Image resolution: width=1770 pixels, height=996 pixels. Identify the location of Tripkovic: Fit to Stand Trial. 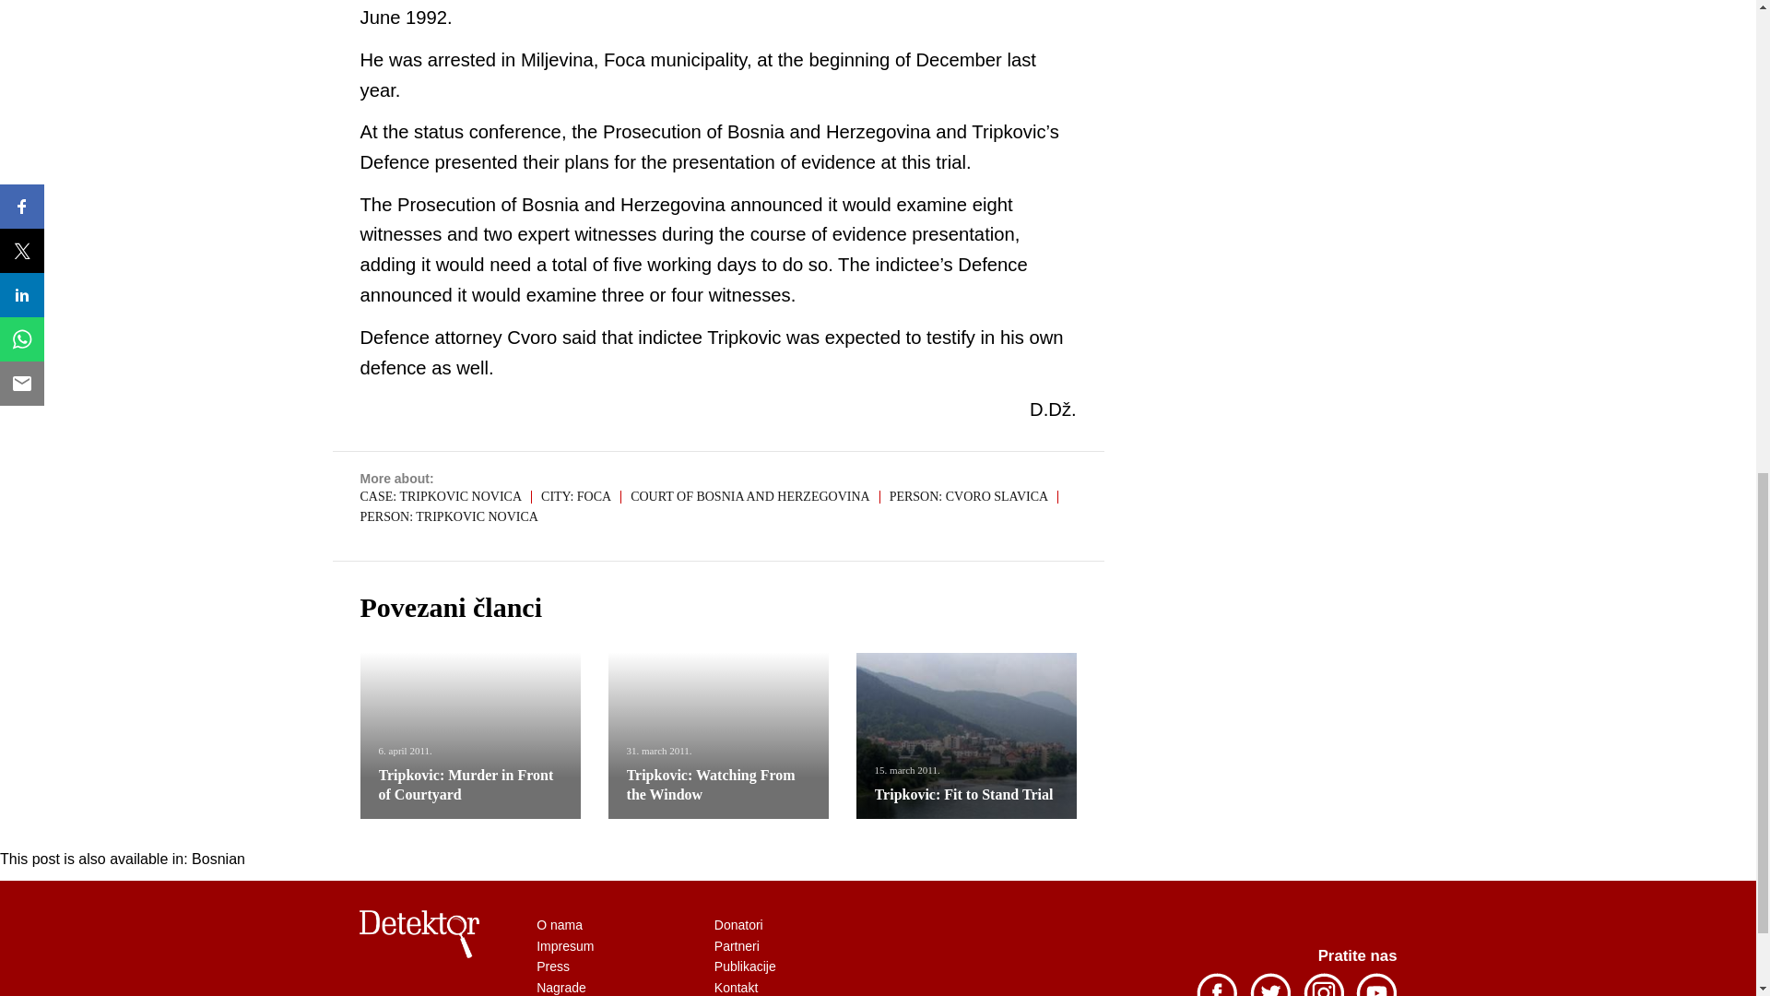
(966, 736).